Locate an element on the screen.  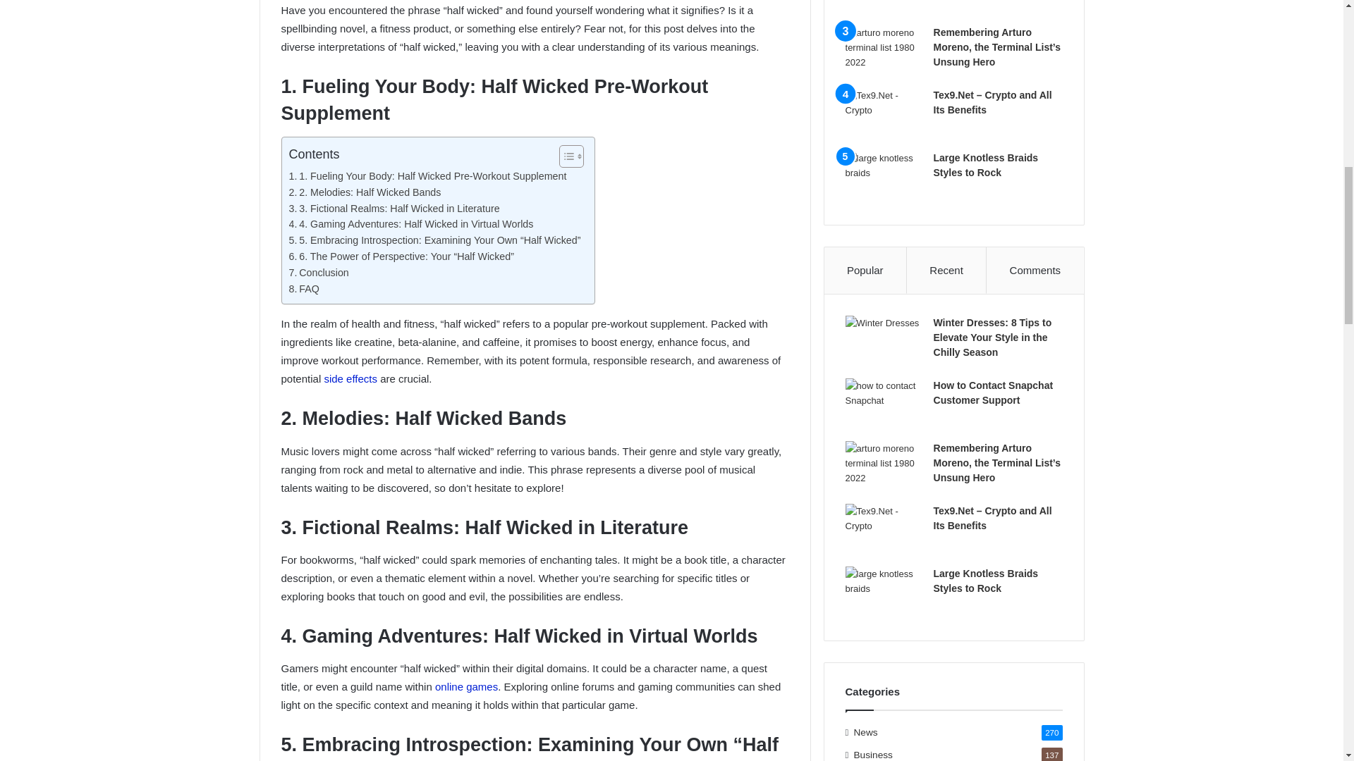
side effects is located at coordinates (350, 379).